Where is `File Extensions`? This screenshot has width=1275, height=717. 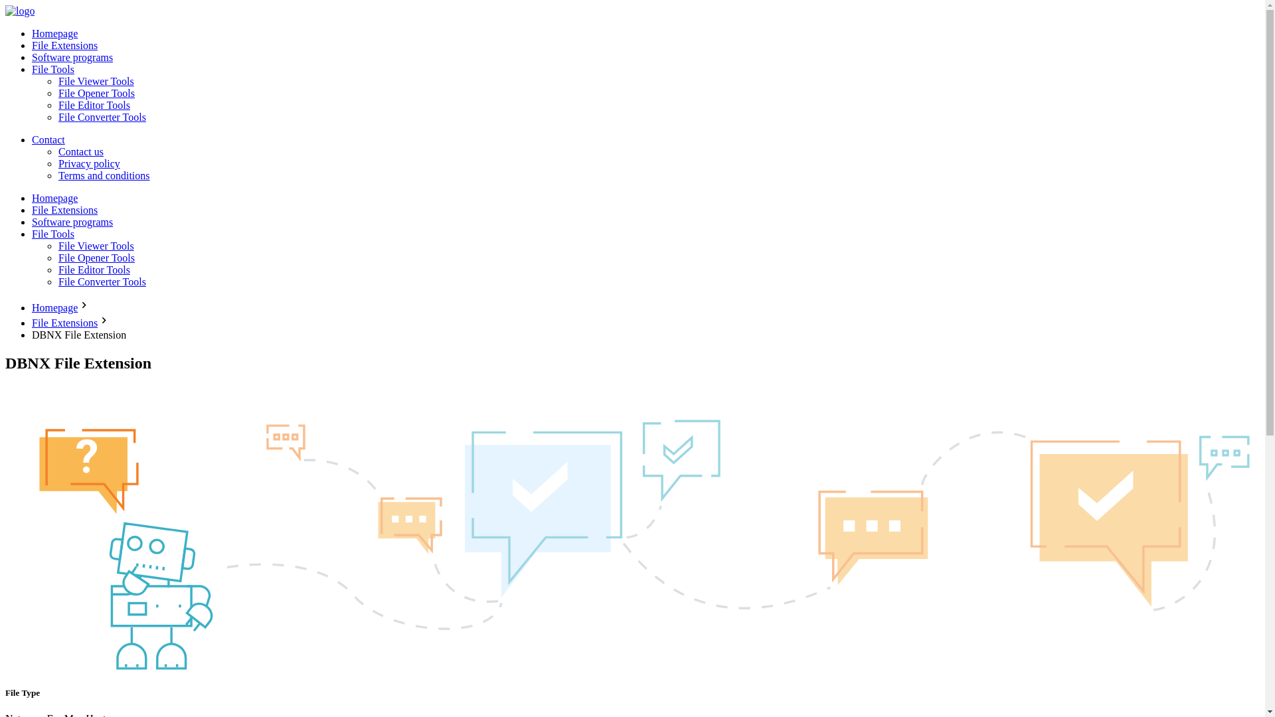
File Extensions is located at coordinates (65, 210).